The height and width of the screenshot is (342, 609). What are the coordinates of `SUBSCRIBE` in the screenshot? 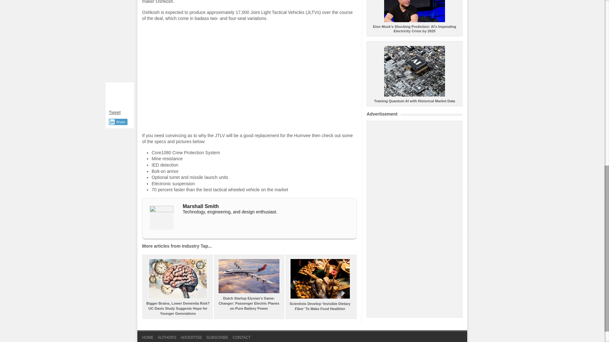 It's located at (217, 338).